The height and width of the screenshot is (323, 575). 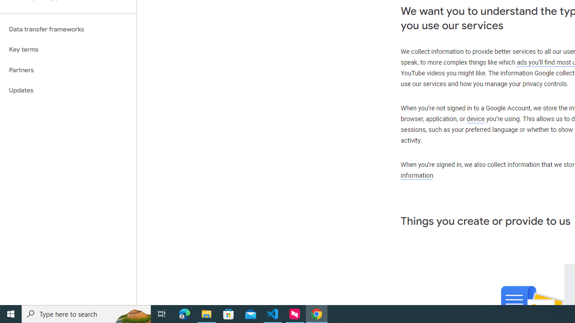 What do you see at coordinates (162, 314) in the screenshot?
I see `Task View` at bounding box center [162, 314].